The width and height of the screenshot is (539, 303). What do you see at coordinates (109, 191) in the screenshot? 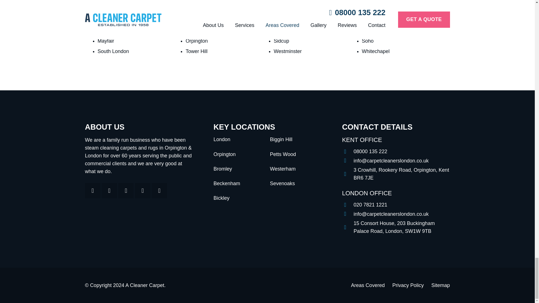
I see `Twitter` at bounding box center [109, 191].